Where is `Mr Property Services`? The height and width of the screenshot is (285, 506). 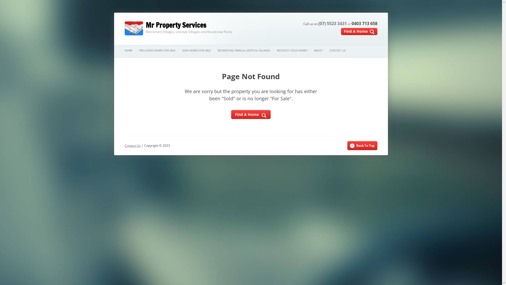
Mr Property Services is located at coordinates (165, 25).